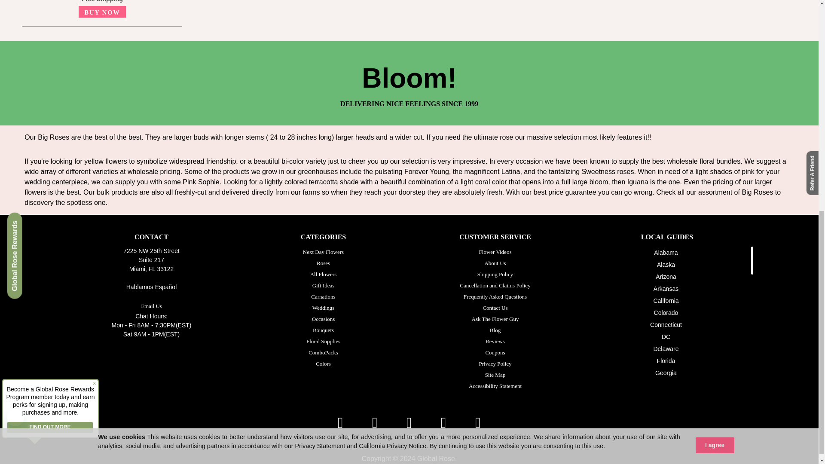 The width and height of the screenshot is (825, 464). I want to click on Connecticut, so click(666, 325).